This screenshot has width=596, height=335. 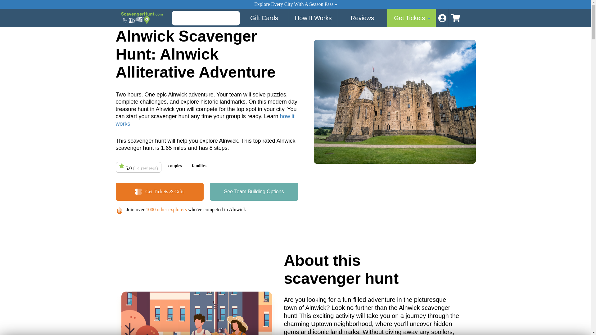 What do you see at coordinates (314, 18) in the screenshot?
I see `How It Works` at bounding box center [314, 18].